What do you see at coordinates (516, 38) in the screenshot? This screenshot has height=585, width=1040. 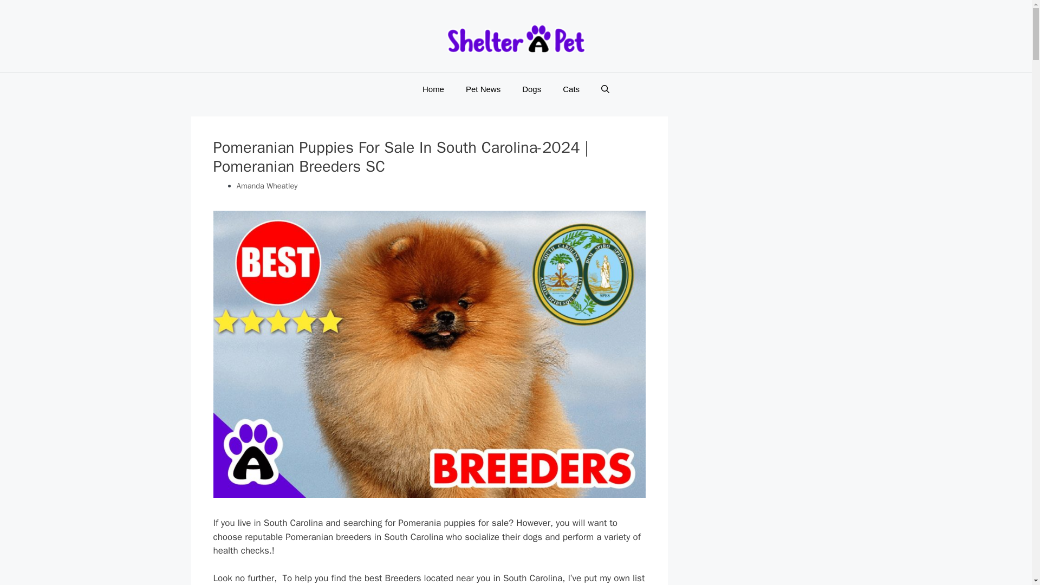 I see `The Pet Guide Home` at bounding box center [516, 38].